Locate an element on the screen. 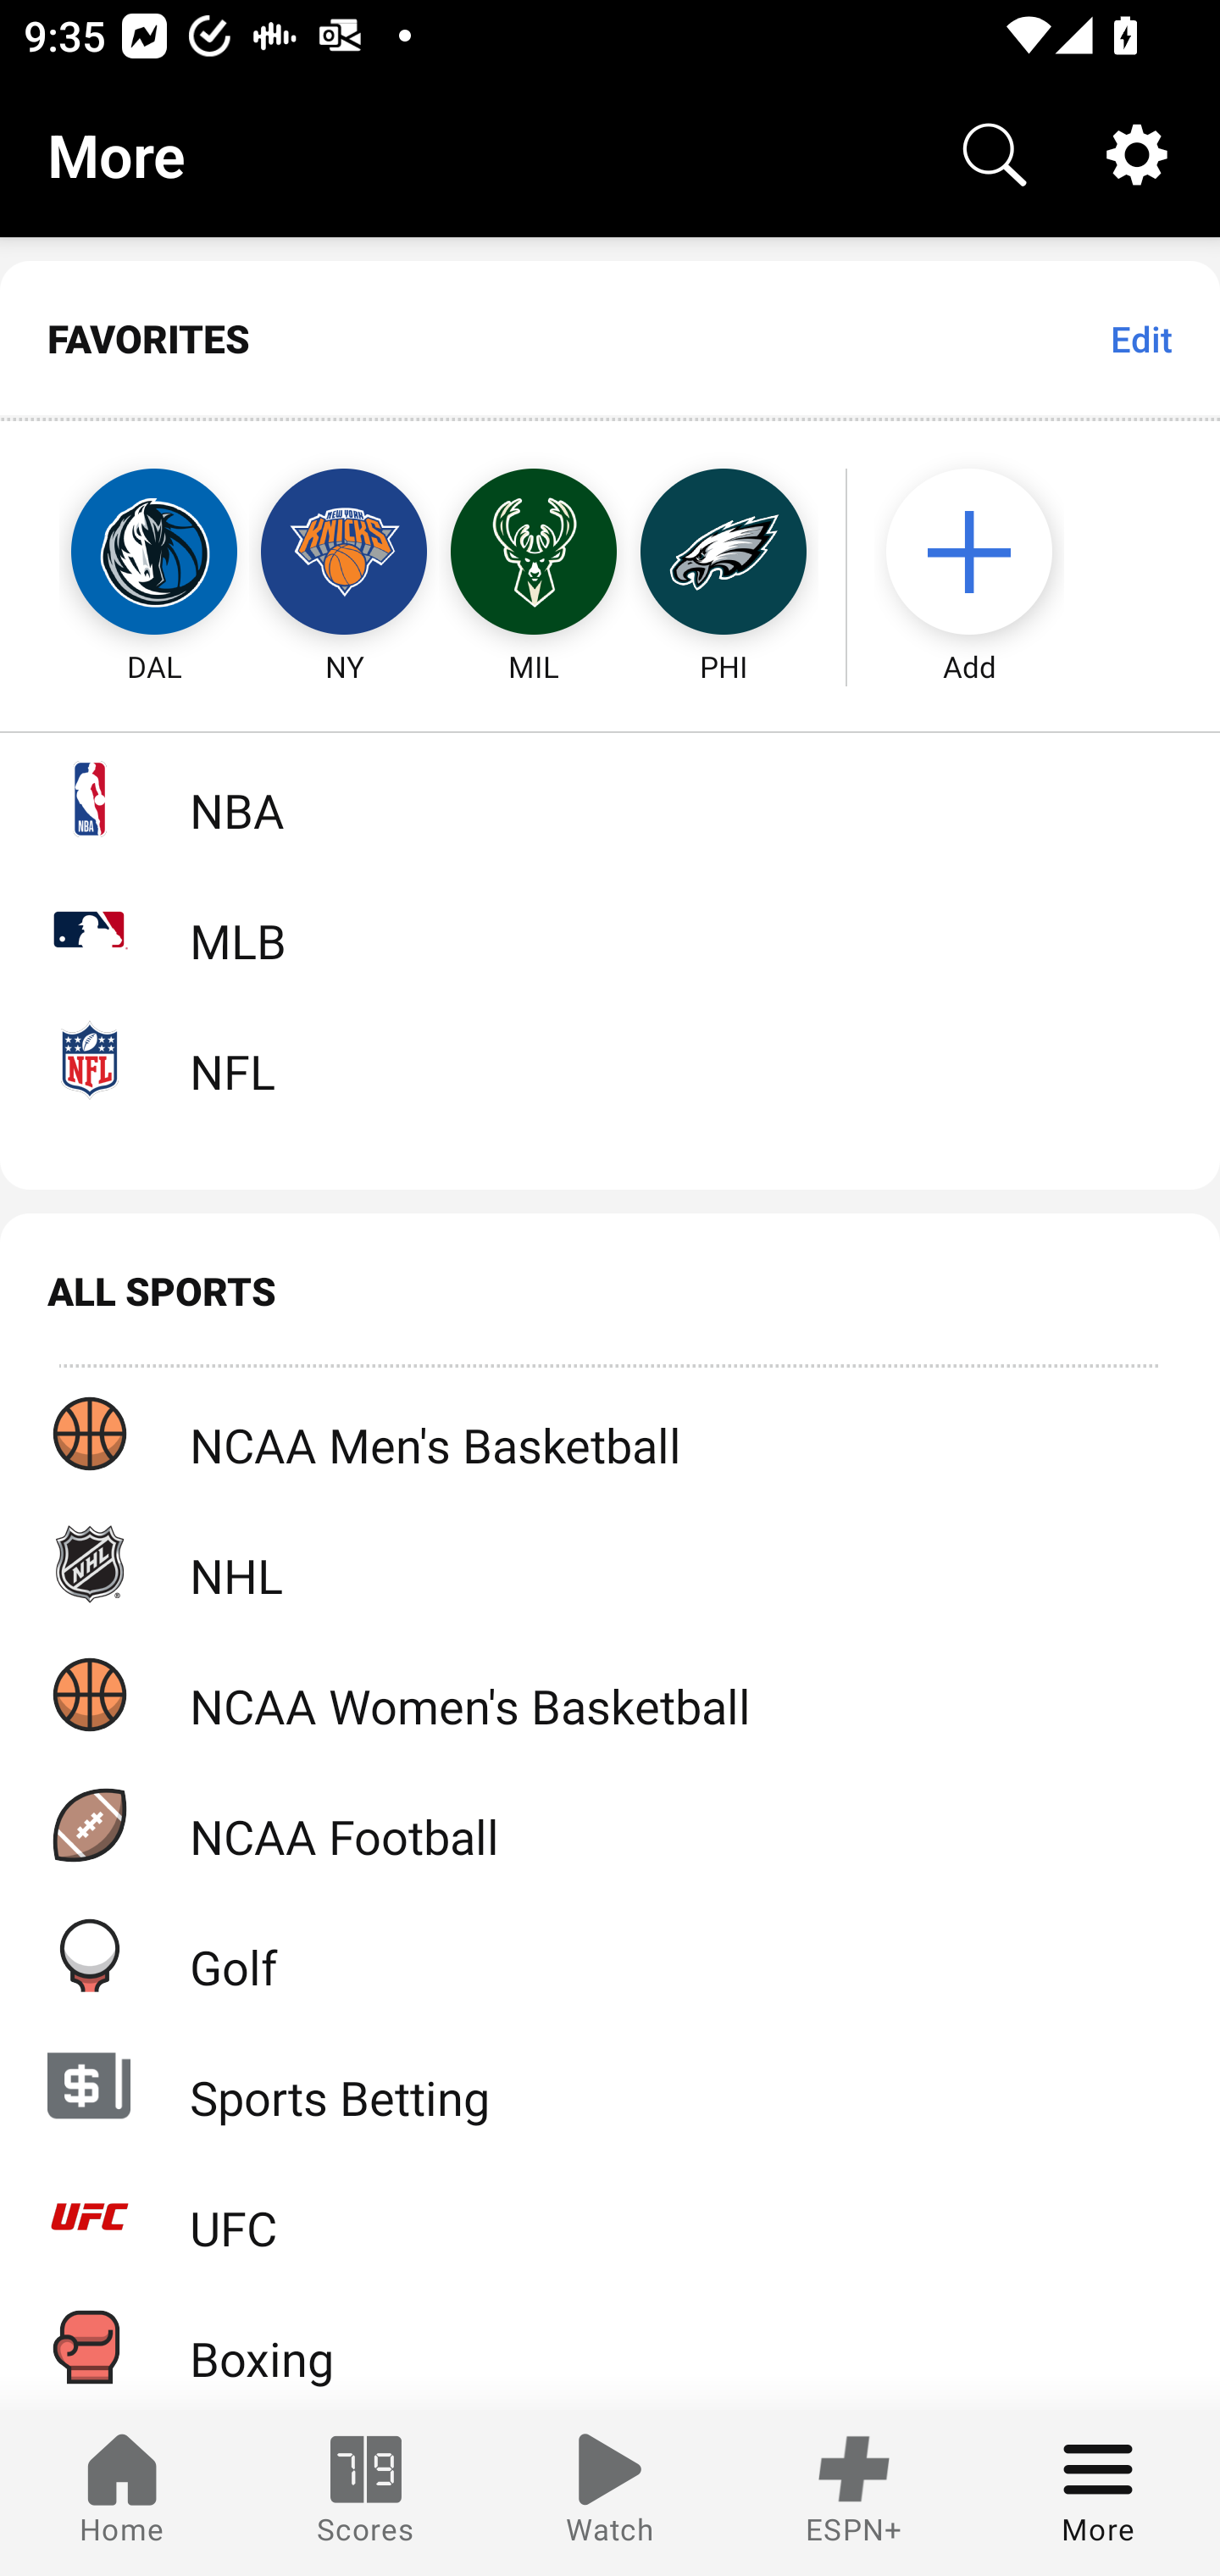  Sports Betting is located at coordinates (610, 2085).